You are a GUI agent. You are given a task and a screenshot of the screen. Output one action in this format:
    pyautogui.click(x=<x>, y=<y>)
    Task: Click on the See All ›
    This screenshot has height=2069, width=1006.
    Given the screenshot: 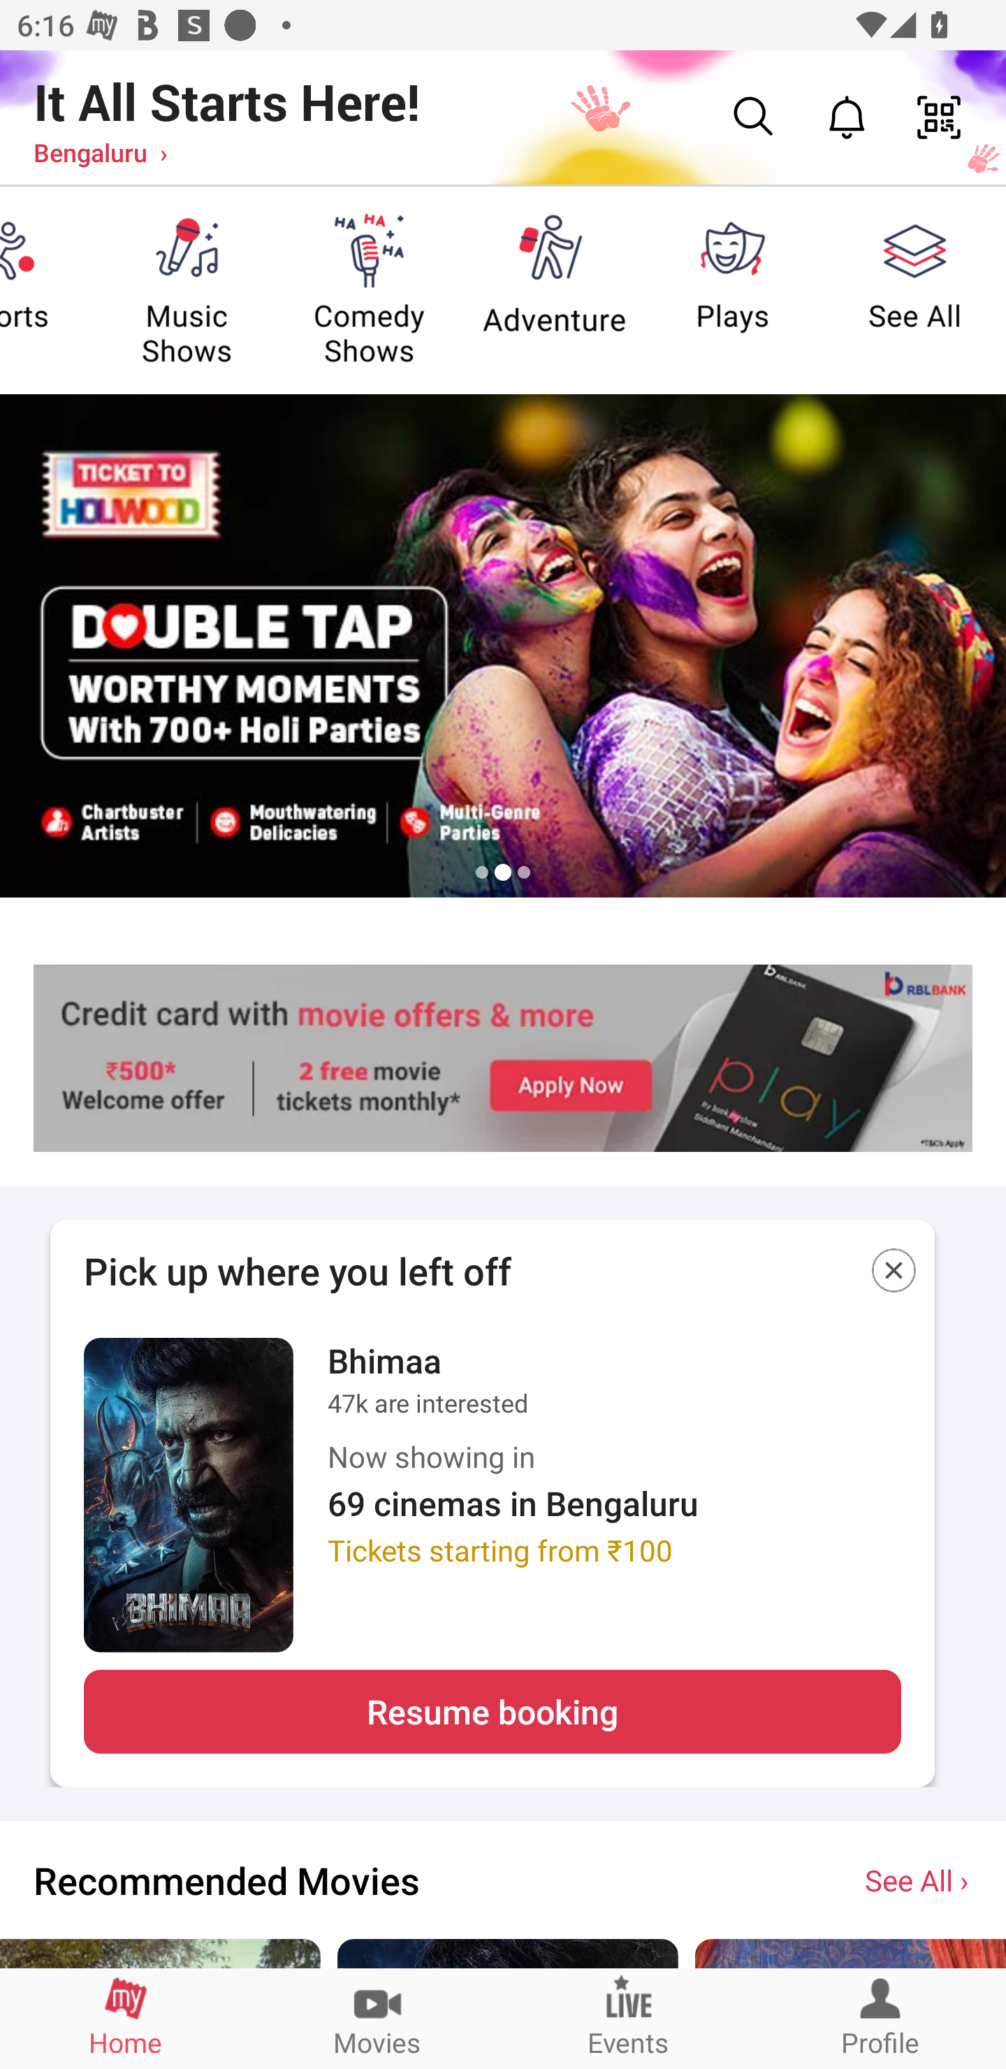 What is the action you would take?
    pyautogui.click(x=919, y=1880)
    